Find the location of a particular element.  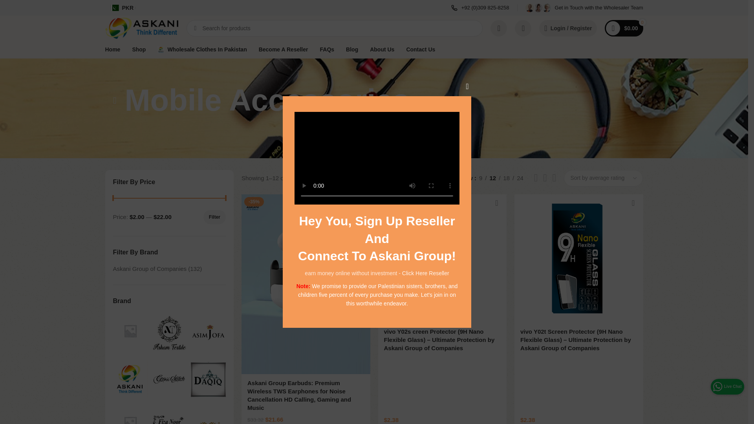

My account is located at coordinates (568, 28).